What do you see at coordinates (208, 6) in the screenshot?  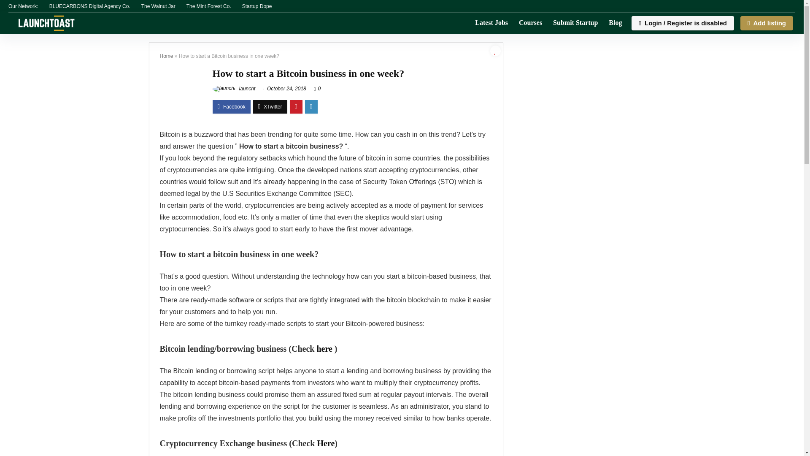 I see `The Mint Forest Co.` at bounding box center [208, 6].